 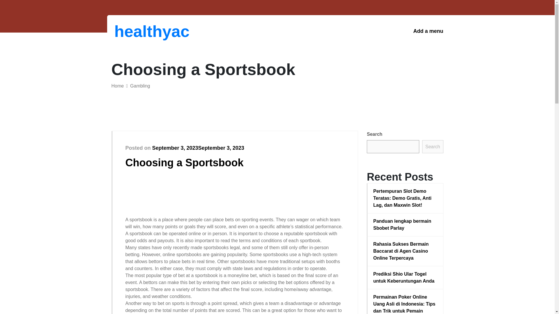 I want to click on Home, so click(x=117, y=86).